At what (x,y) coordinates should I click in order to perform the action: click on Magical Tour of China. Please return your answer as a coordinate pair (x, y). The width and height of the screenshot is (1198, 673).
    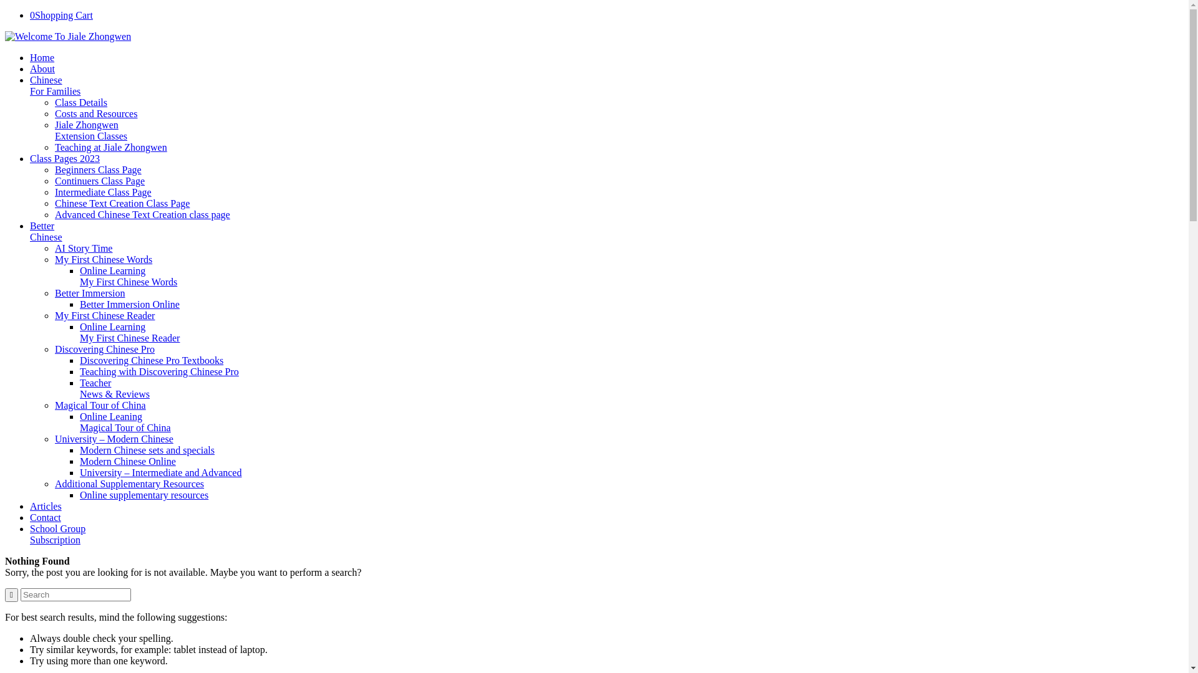
    Looking at the image, I should click on (100, 405).